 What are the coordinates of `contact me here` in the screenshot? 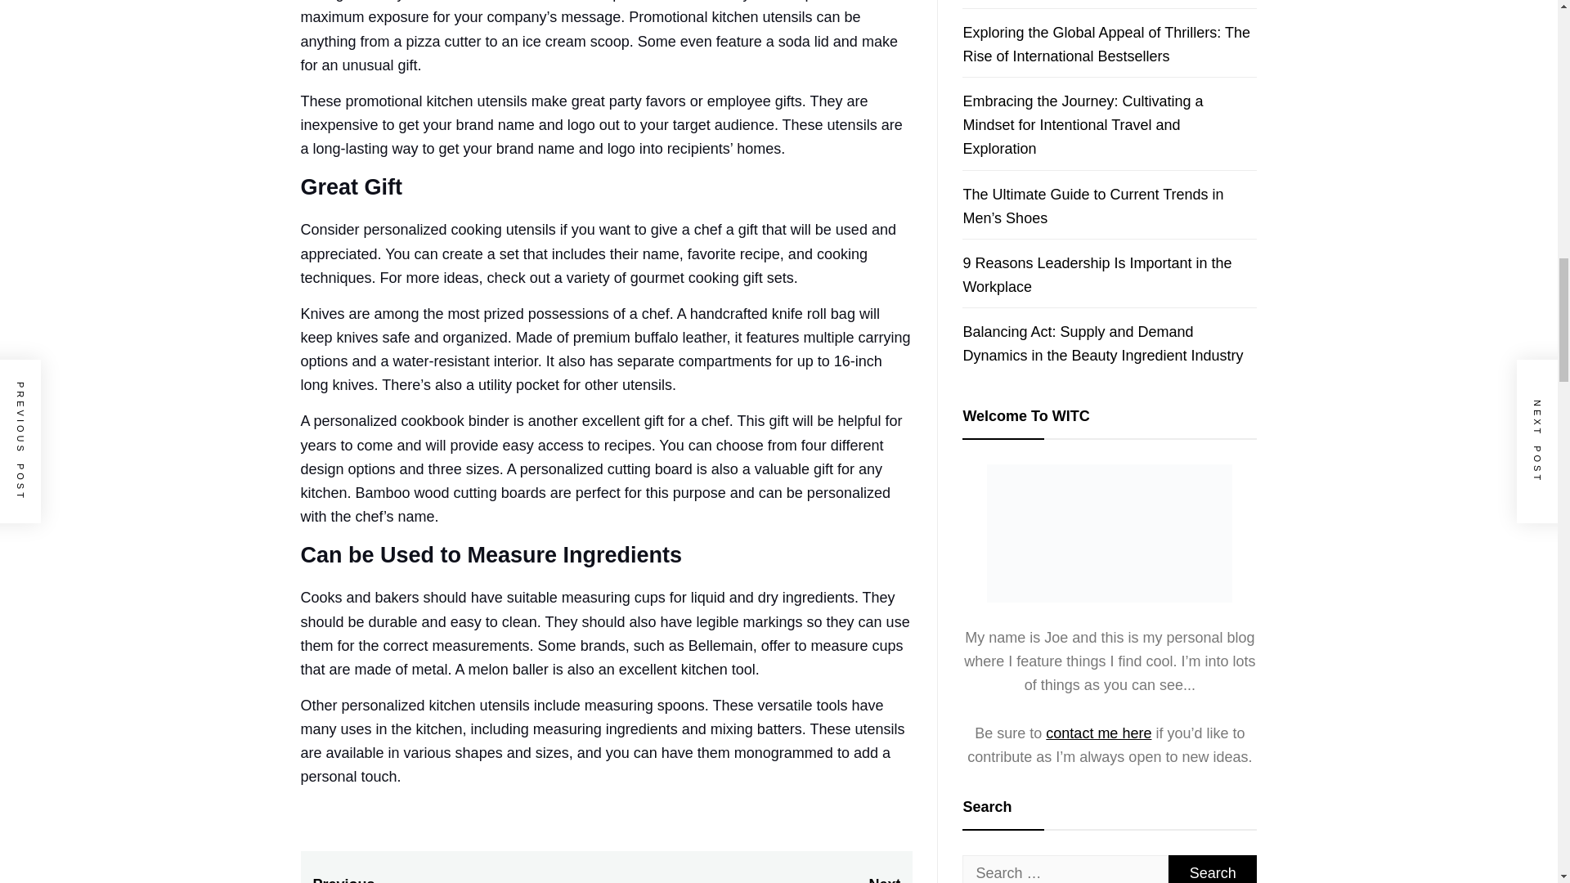 It's located at (1097, 733).